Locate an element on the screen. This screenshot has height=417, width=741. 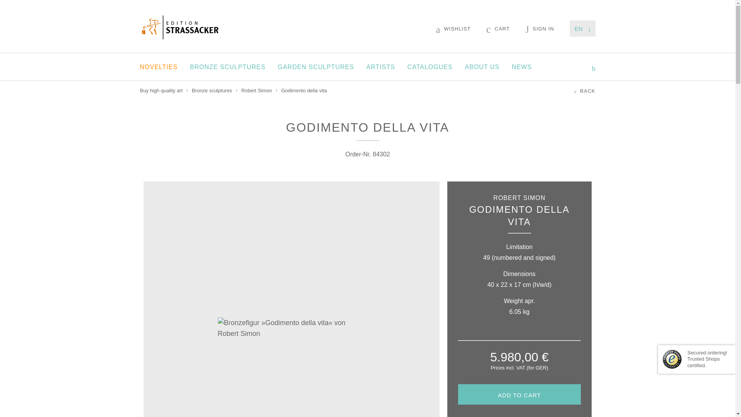
NOVELTIES is located at coordinates (159, 67).